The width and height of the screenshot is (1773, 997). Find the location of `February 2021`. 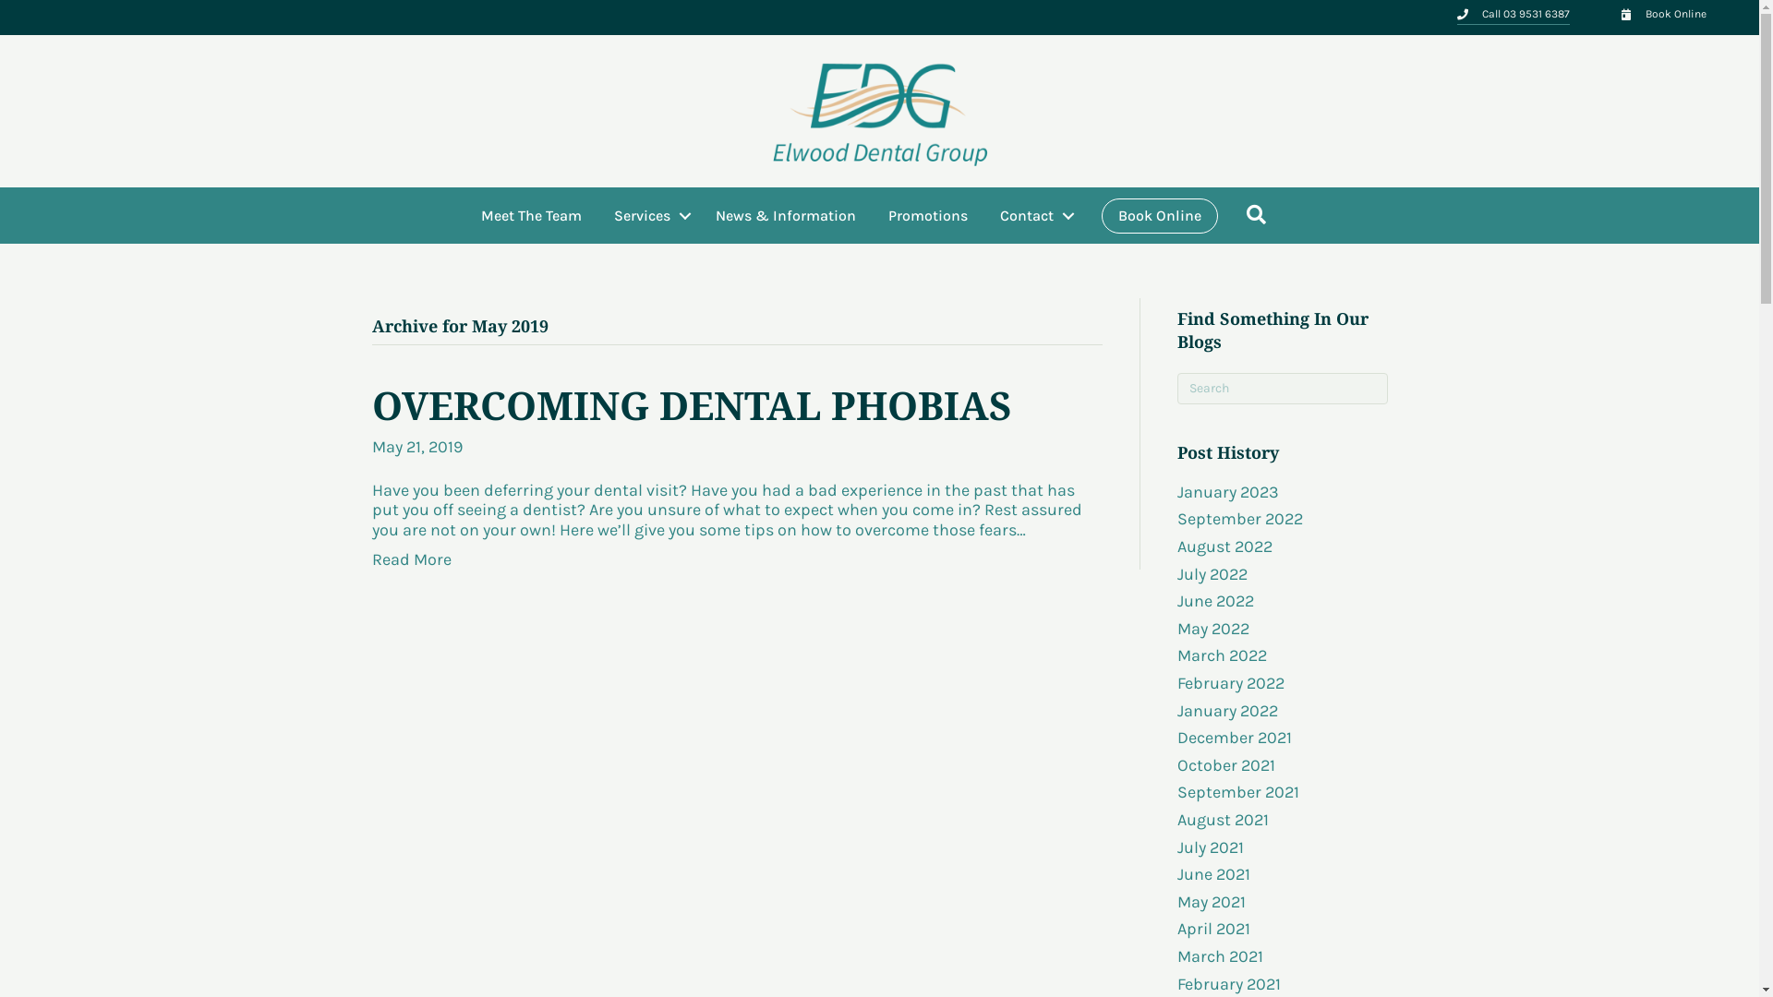

February 2021 is located at coordinates (1229, 984).